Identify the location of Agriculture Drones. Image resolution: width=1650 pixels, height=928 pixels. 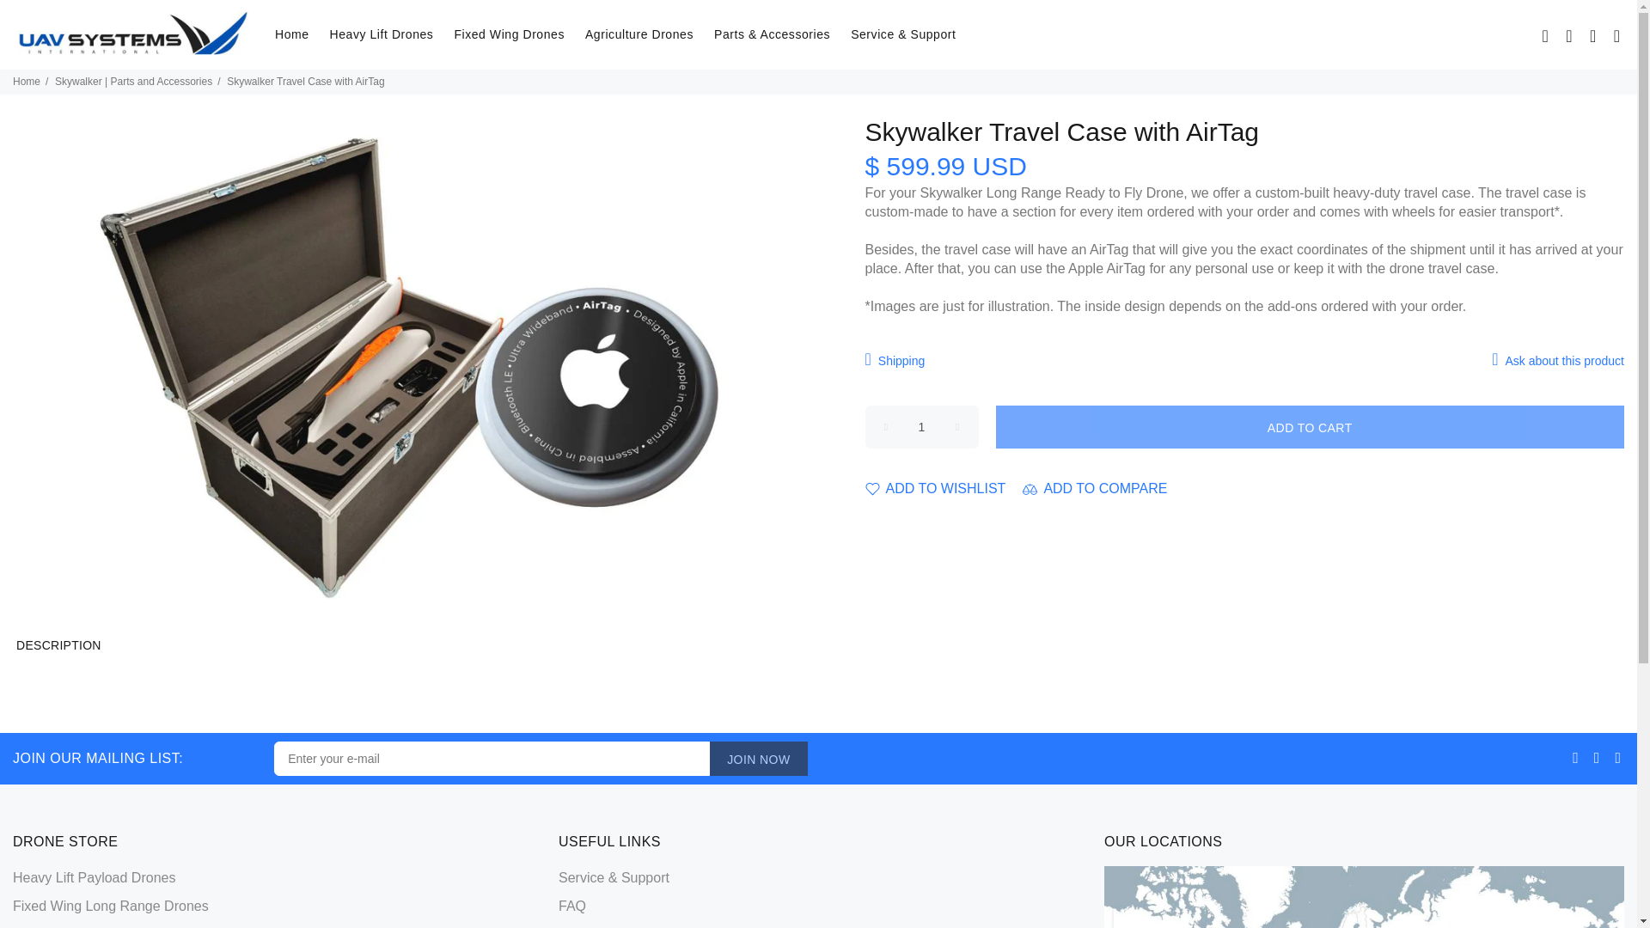
(639, 34).